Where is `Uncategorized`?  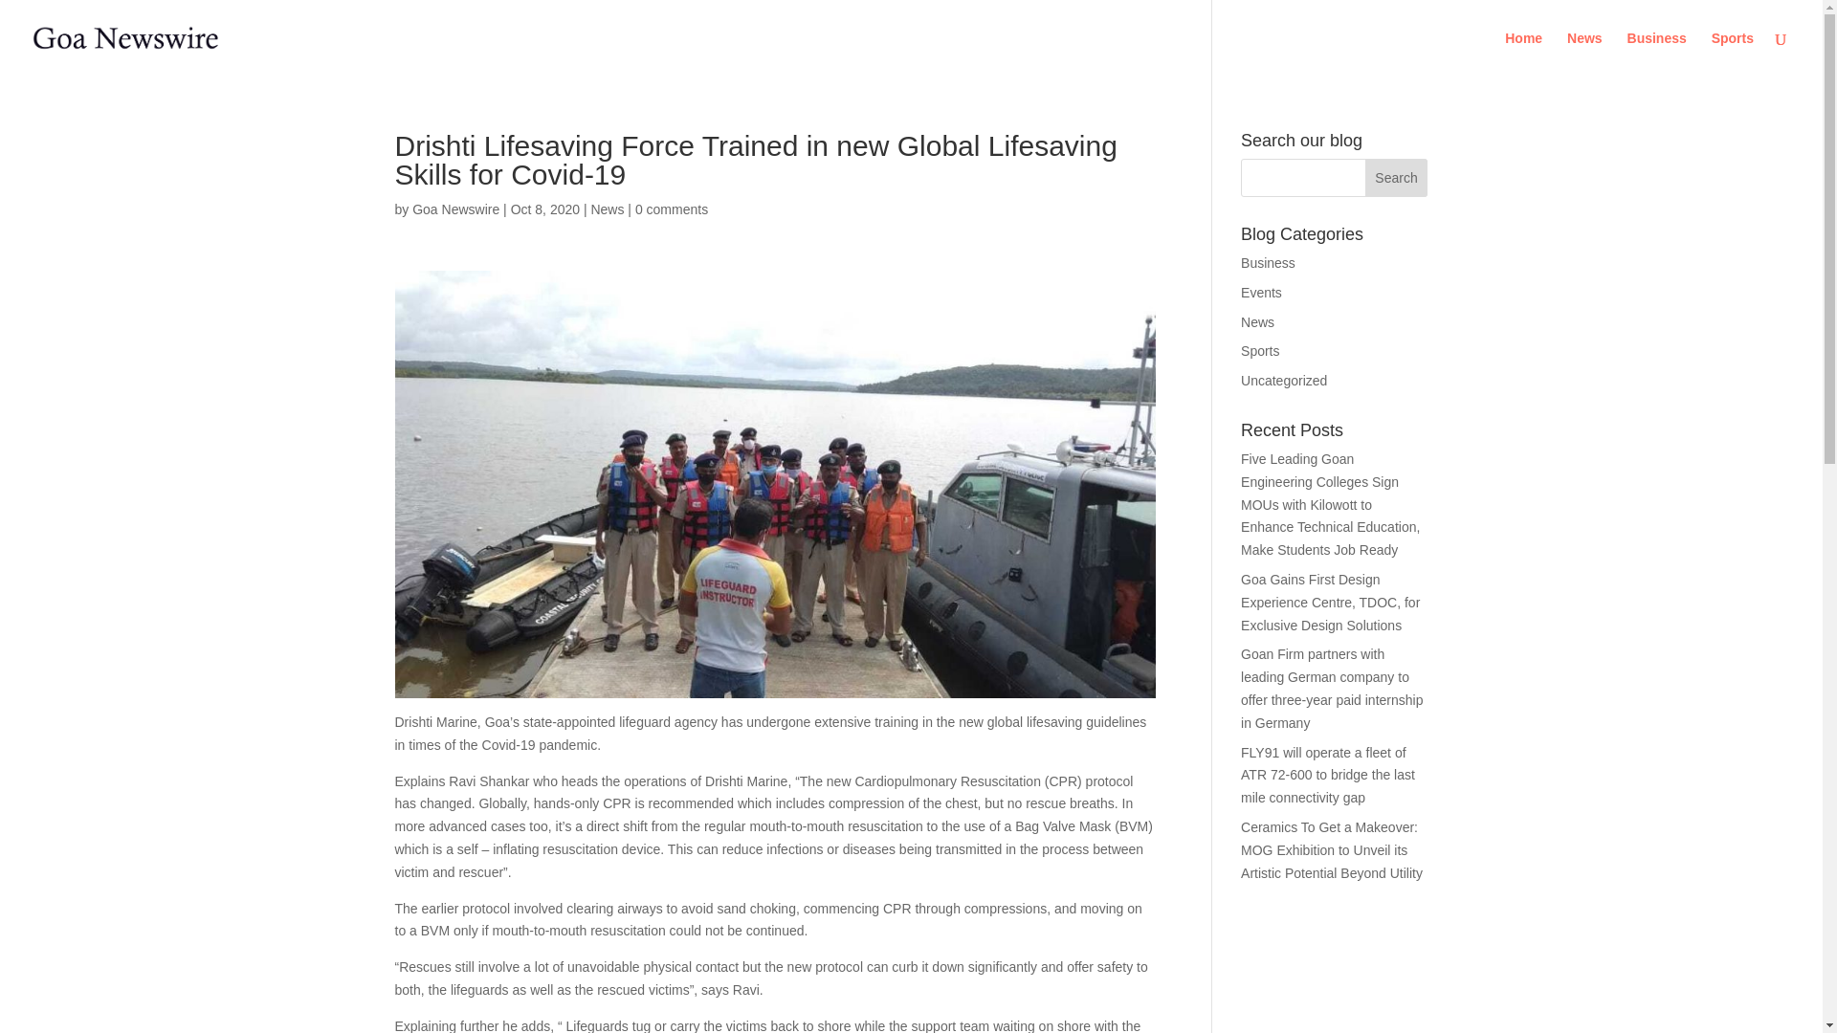 Uncategorized is located at coordinates (1284, 381).